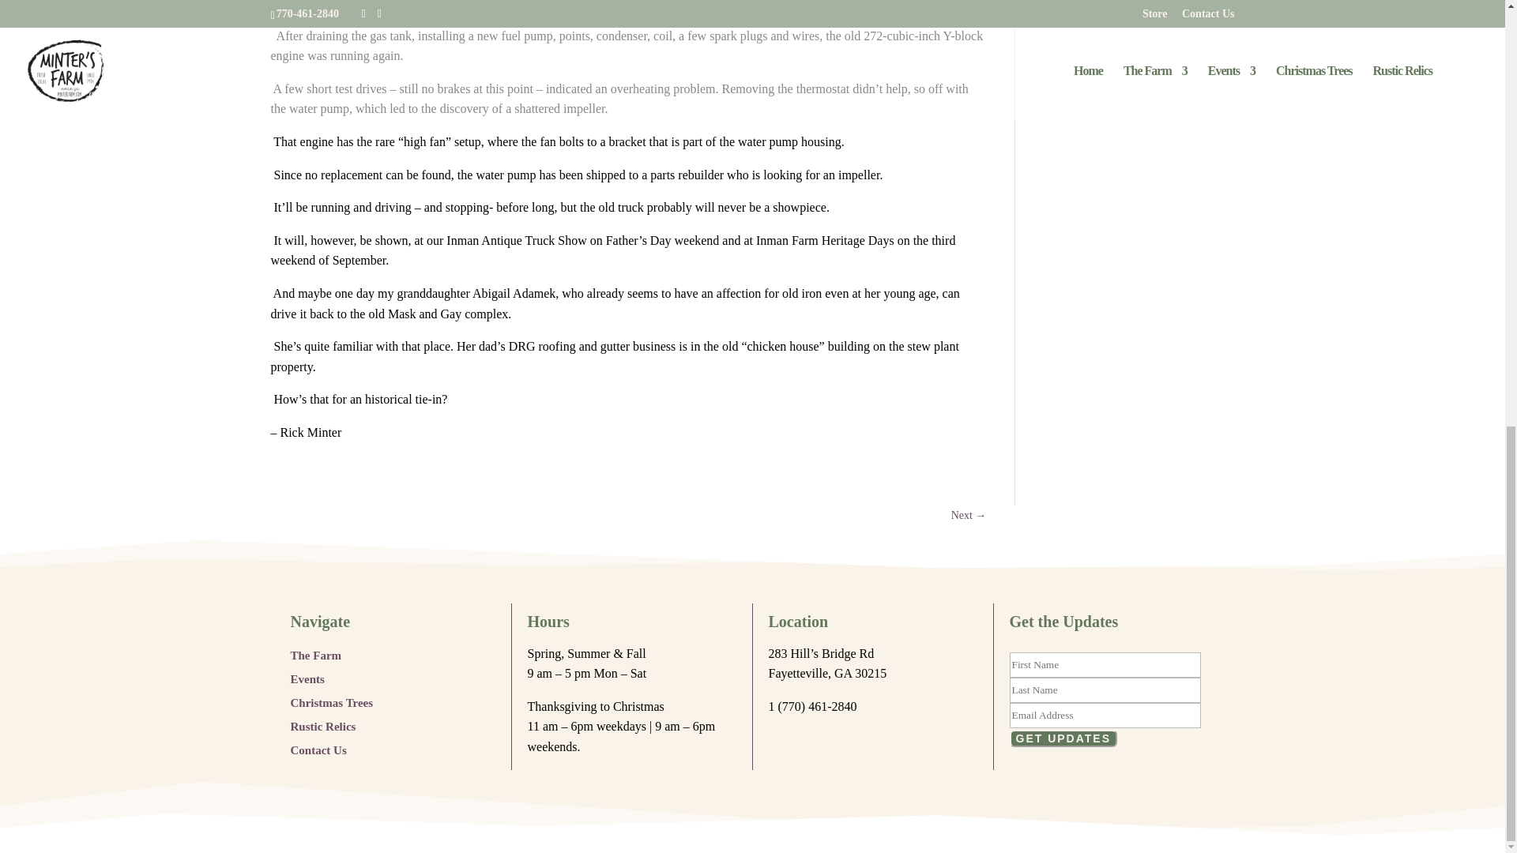  Describe the element at coordinates (1063, 738) in the screenshot. I see `Get Updates` at that location.